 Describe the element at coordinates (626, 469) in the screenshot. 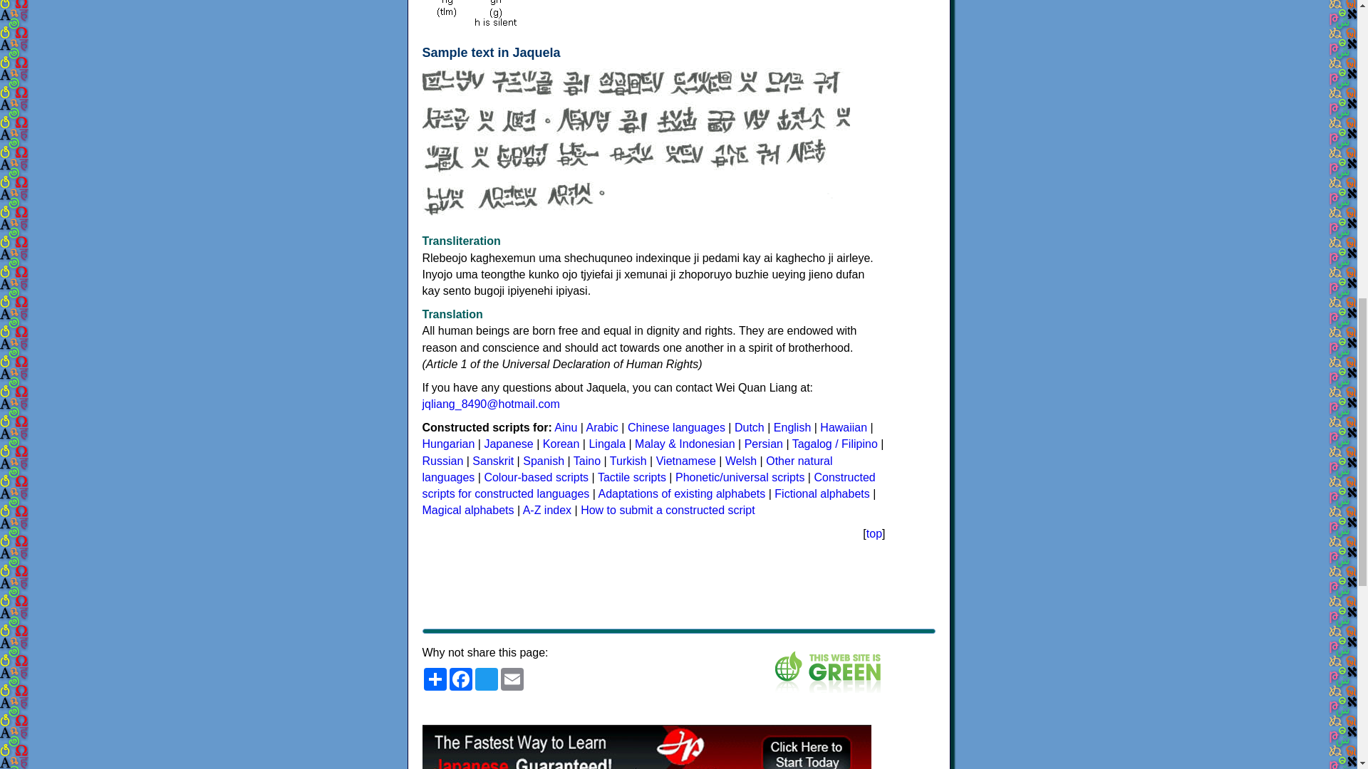

I see `Other natural languages` at that location.